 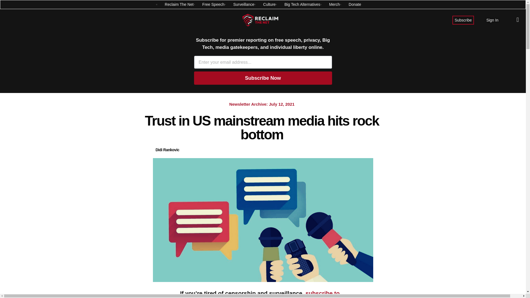 What do you see at coordinates (243, 4) in the screenshot?
I see `Surveillance` at bounding box center [243, 4].